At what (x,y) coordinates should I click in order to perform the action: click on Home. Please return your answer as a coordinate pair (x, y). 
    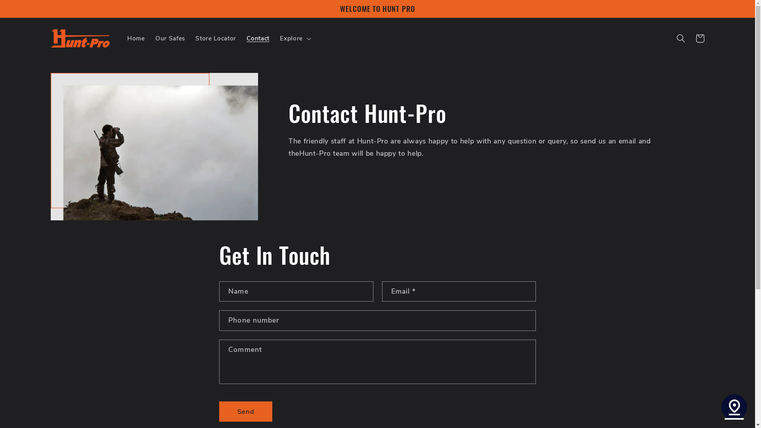
    Looking at the image, I should click on (136, 38).